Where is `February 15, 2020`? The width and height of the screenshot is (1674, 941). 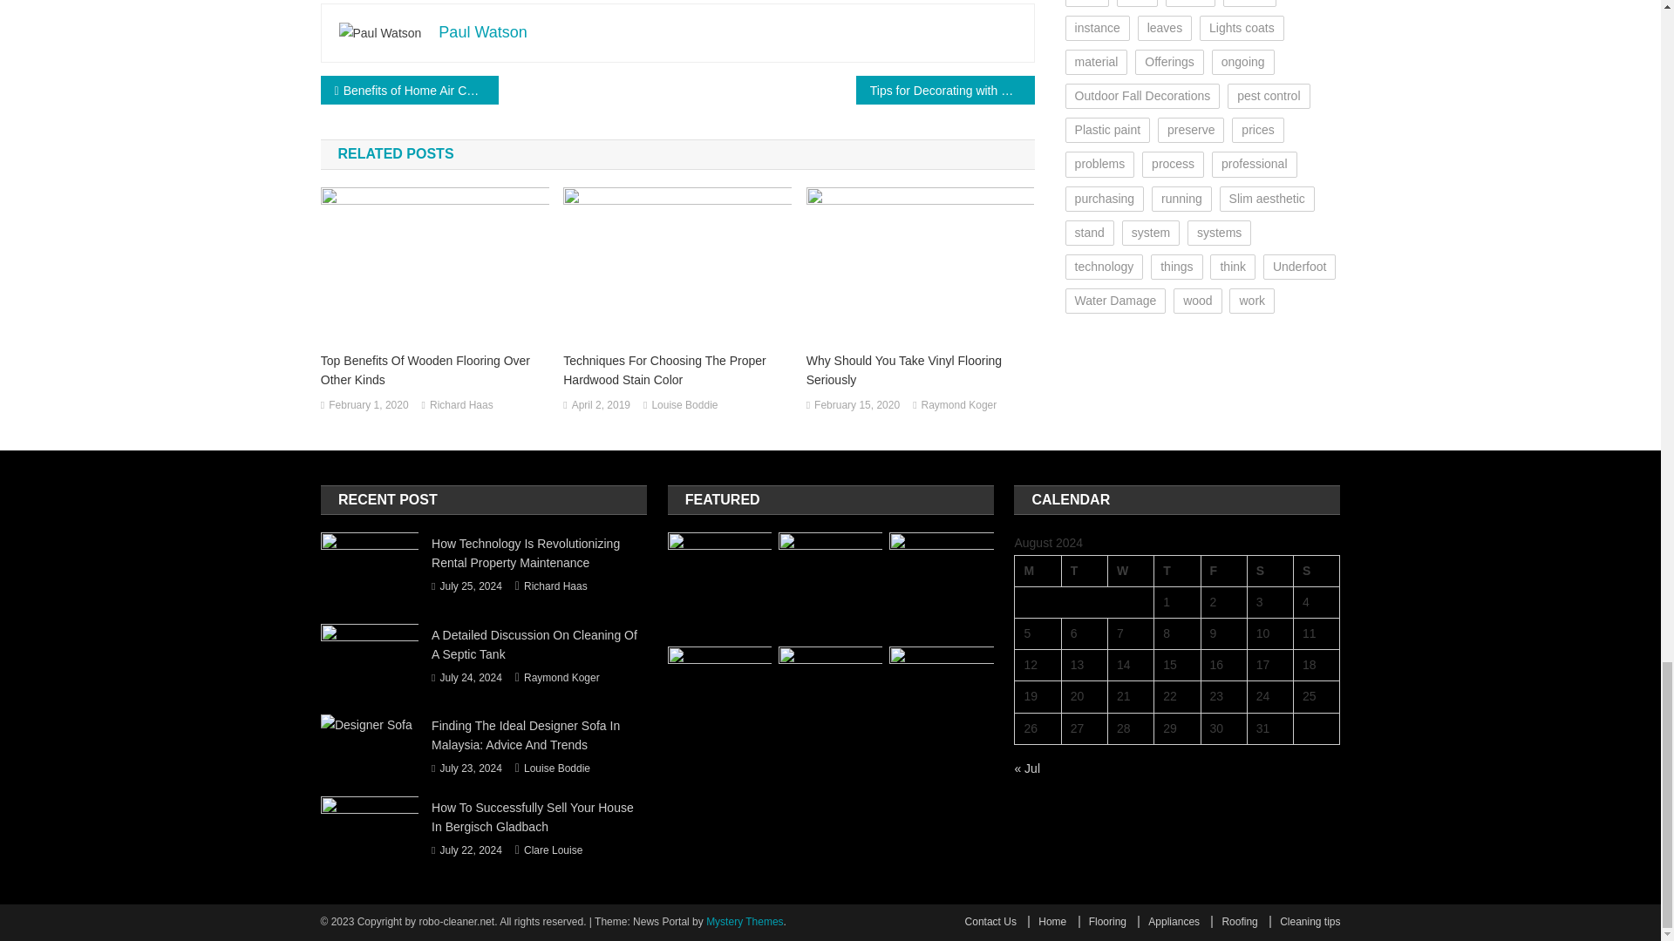 February 15, 2020 is located at coordinates (856, 406).